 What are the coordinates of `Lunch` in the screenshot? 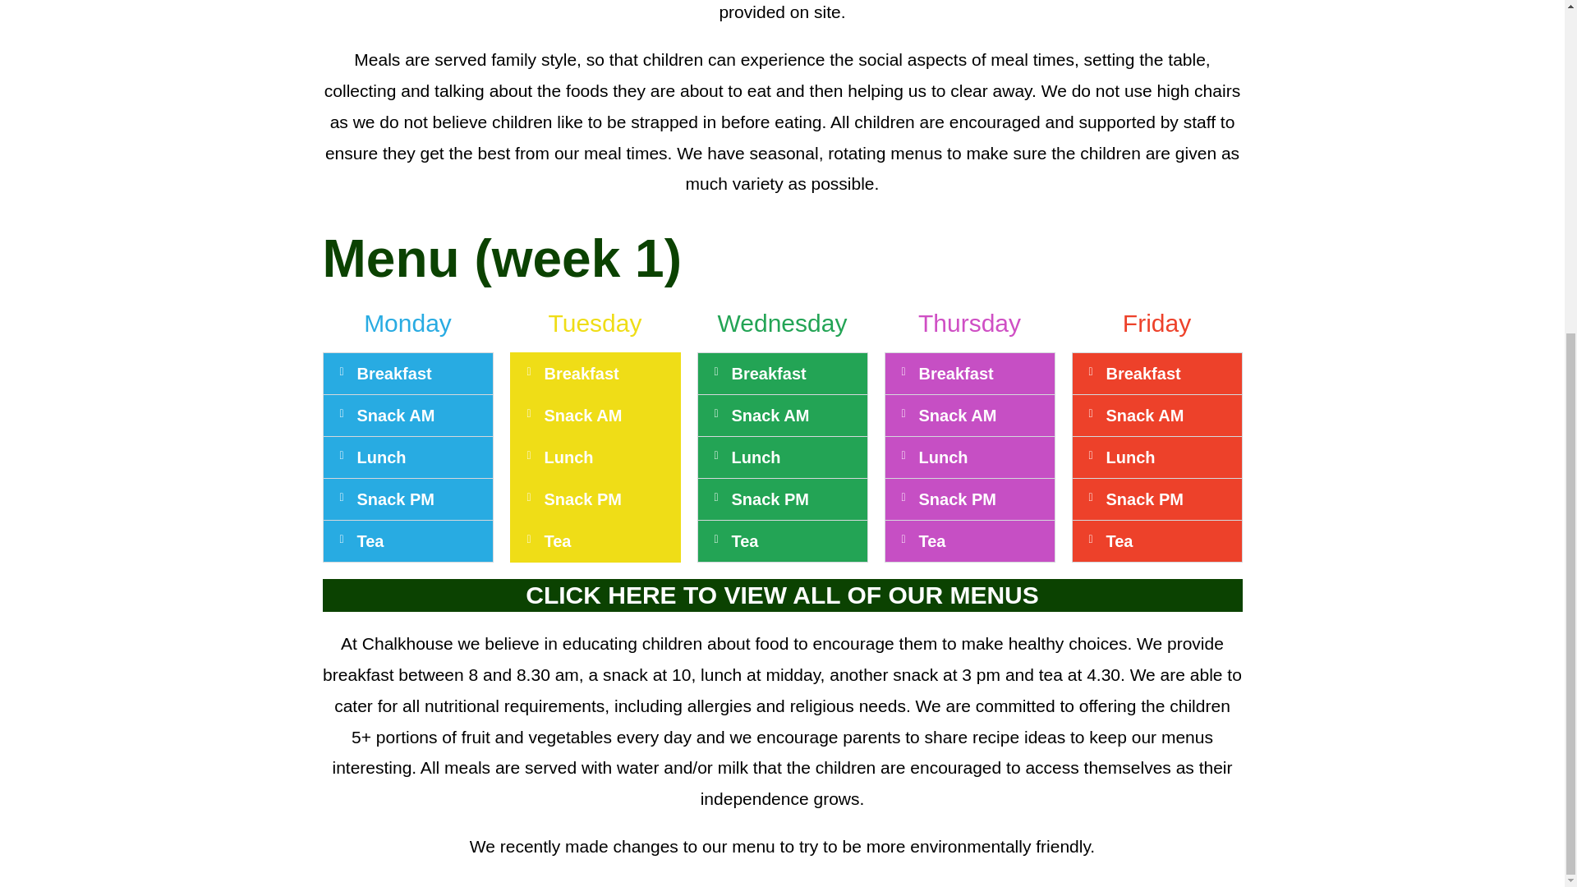 It's located at (568, 457).